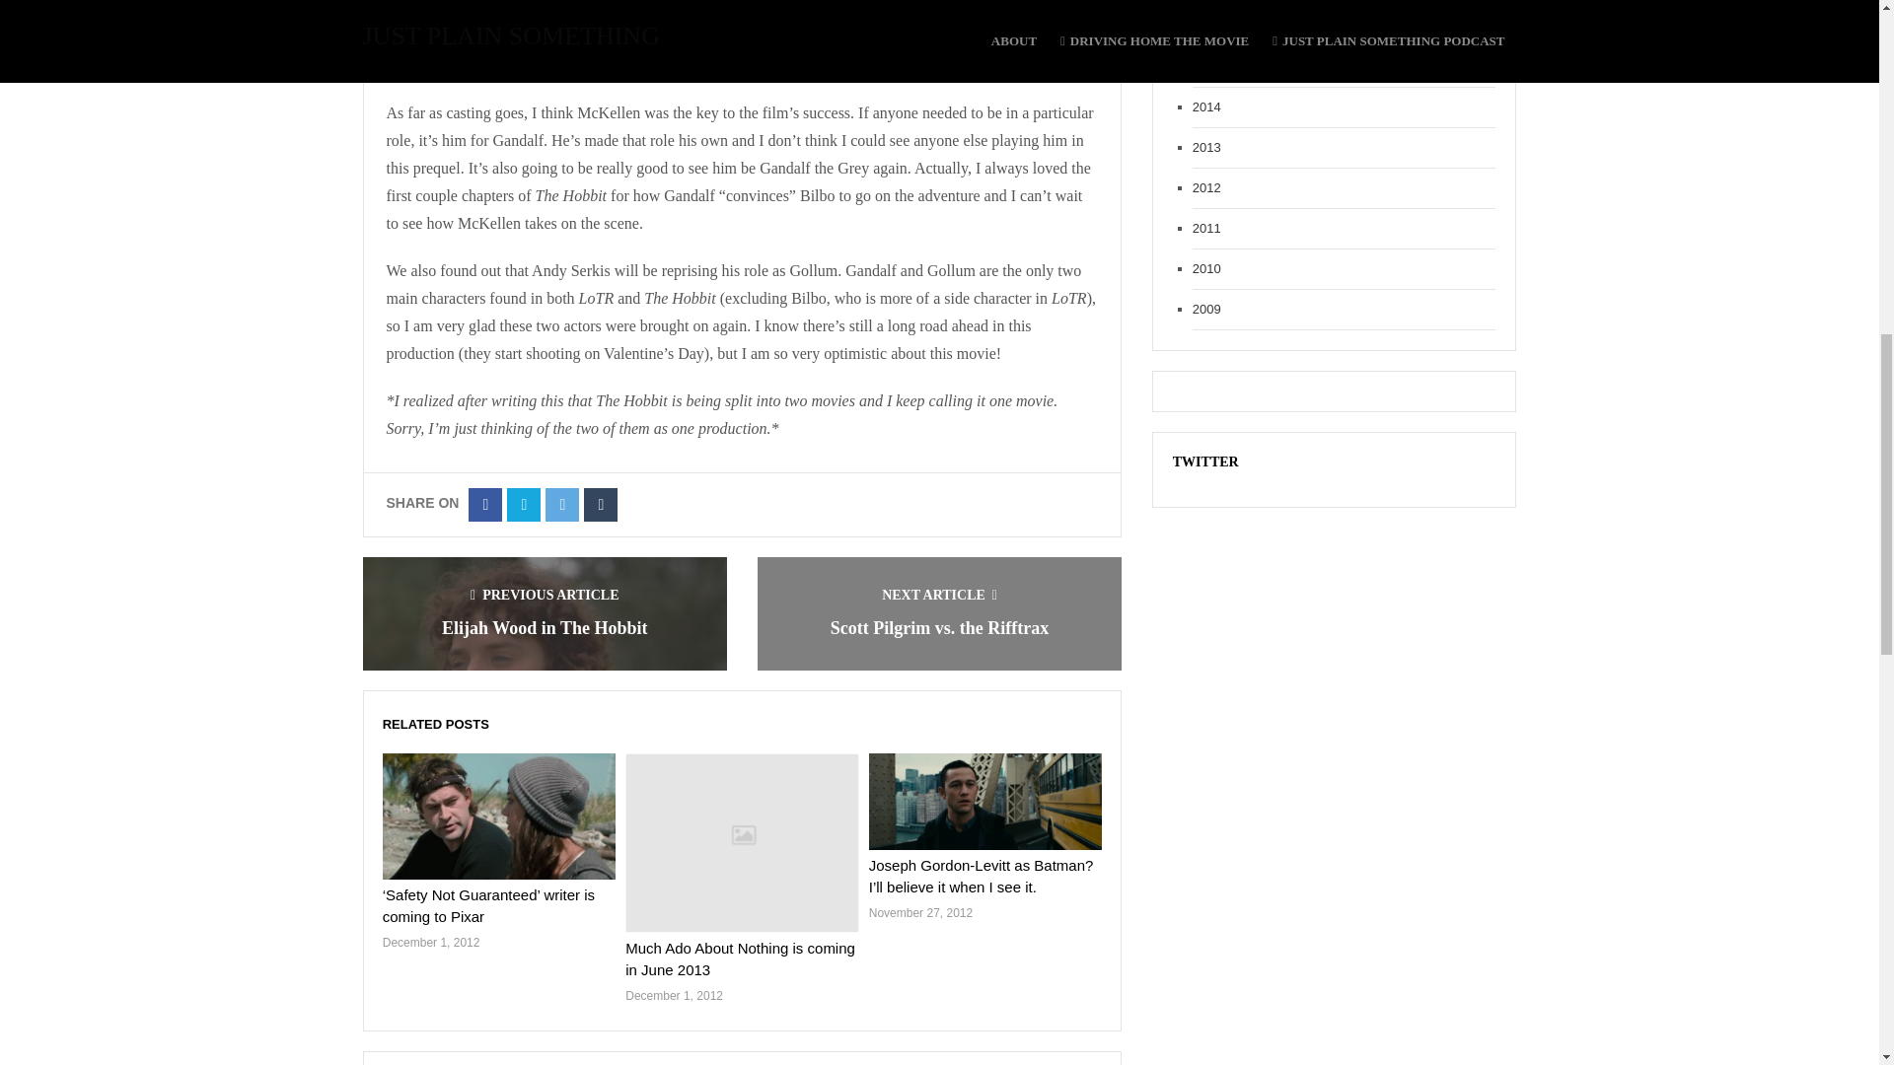 The width and height of the screenshot is (1894, 1065). Describe the element at coordinates (562, 505) in the screenshot. I see `Share on Reddit` at that location.